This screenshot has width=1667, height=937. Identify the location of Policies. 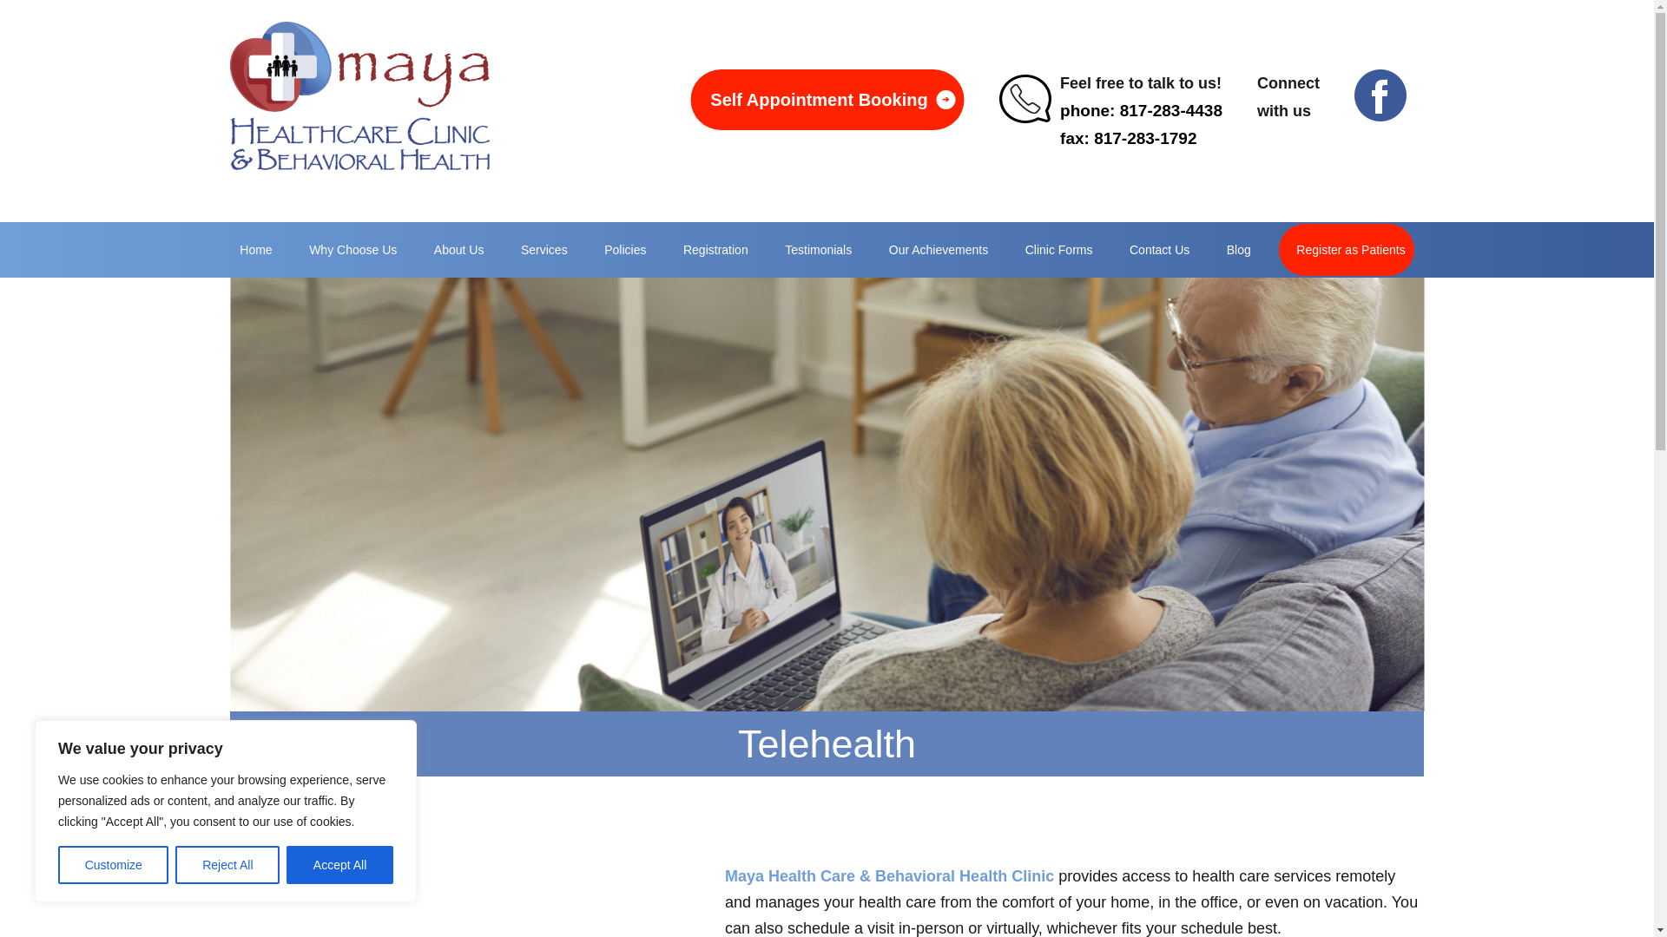
(625, 250).